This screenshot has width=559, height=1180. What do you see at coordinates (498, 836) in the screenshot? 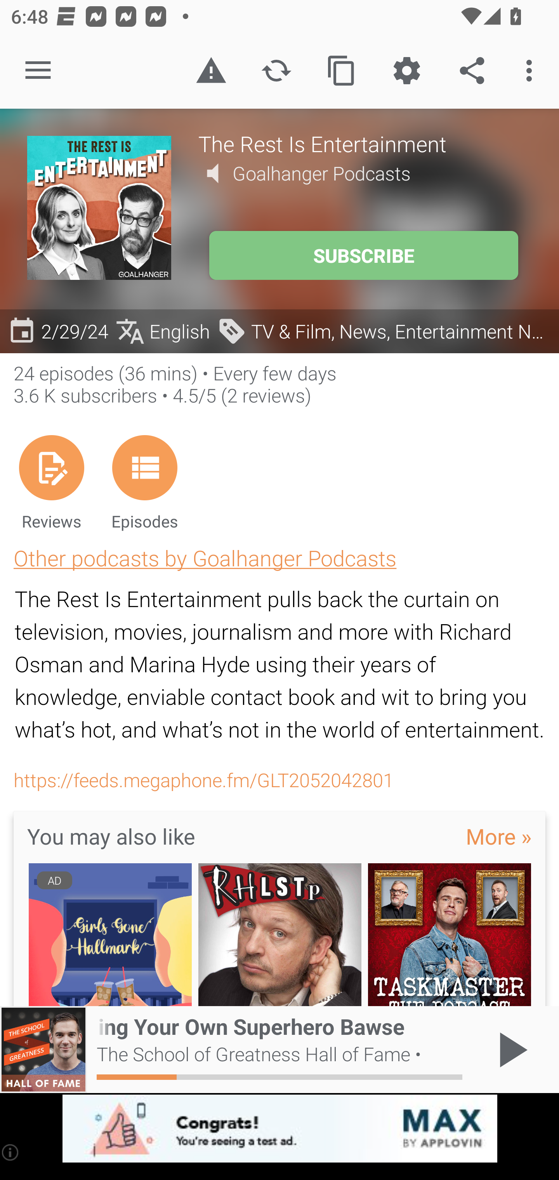
I see `More »` at bounding box center [498, 836].